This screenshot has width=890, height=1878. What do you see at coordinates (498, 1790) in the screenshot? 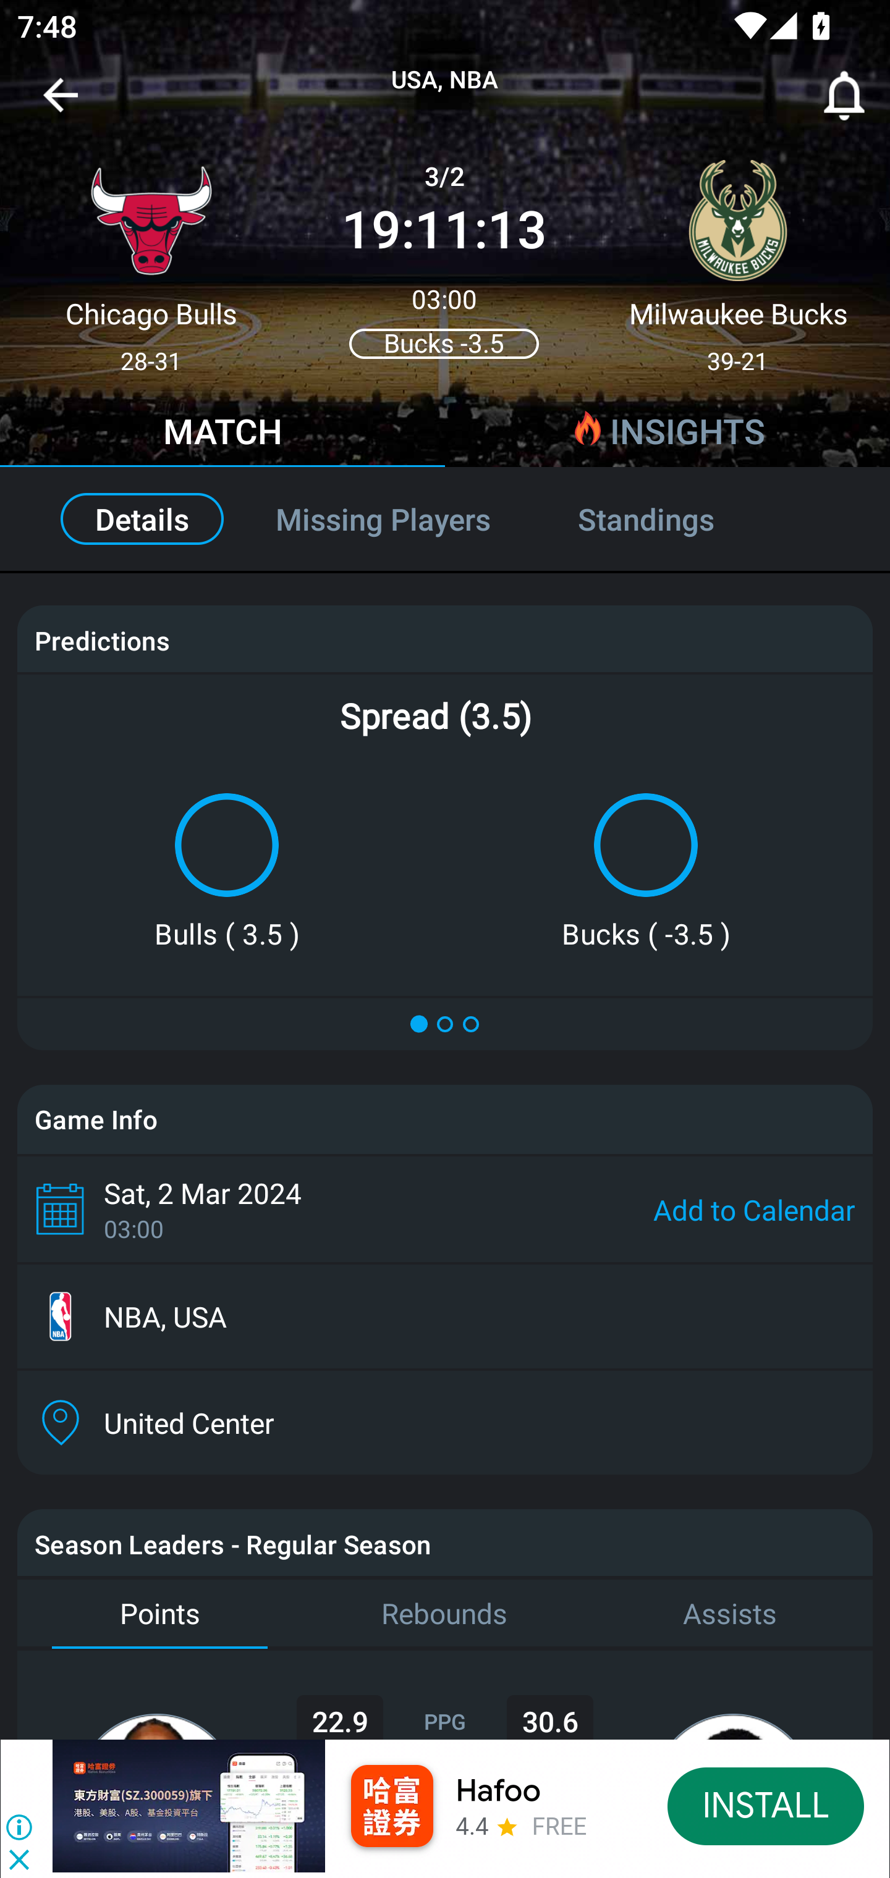
I see `Hafoo` at bounding box center [498, 1790].